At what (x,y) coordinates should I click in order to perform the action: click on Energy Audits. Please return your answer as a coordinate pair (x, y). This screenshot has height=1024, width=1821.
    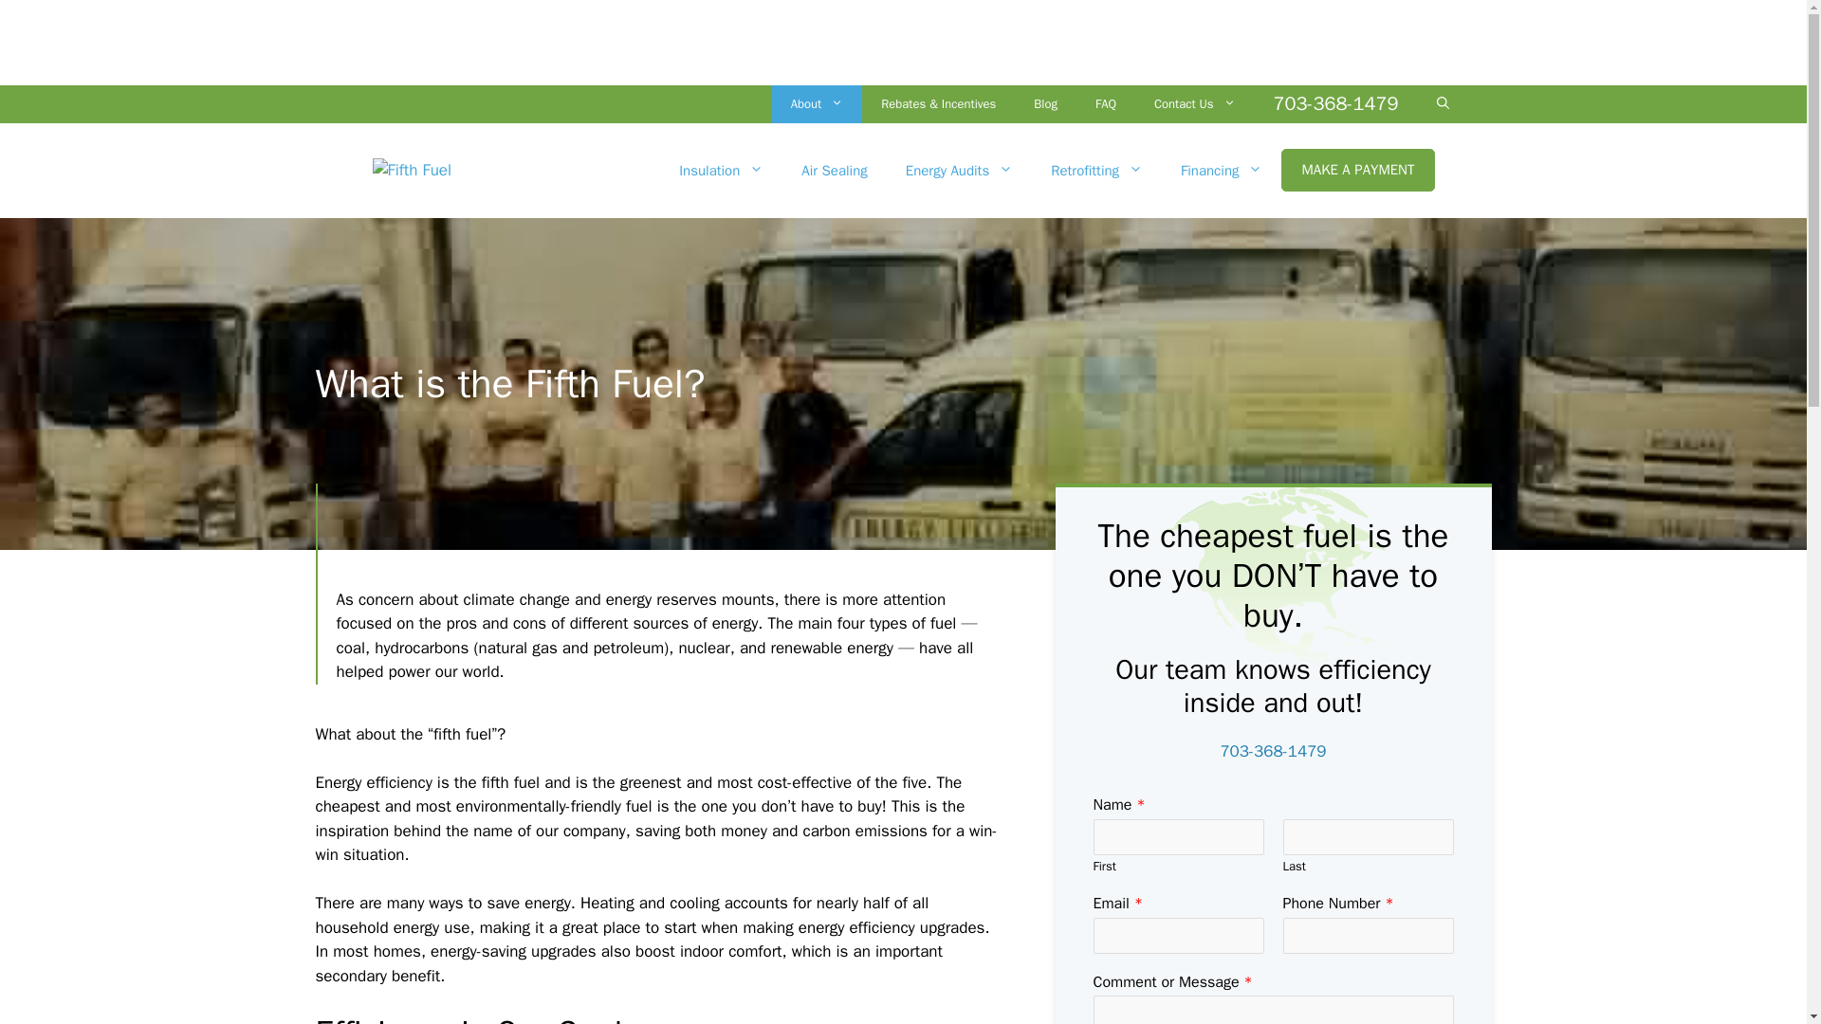
    Looking at the image, I should click on (960, 171).